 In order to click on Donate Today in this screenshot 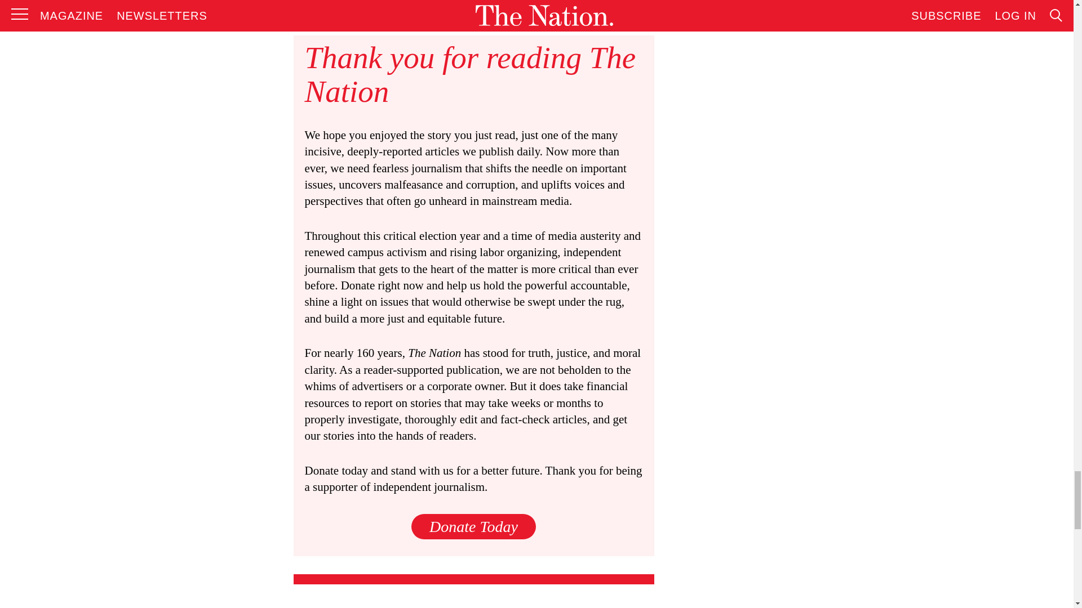, I will do `click(473, 526)`.